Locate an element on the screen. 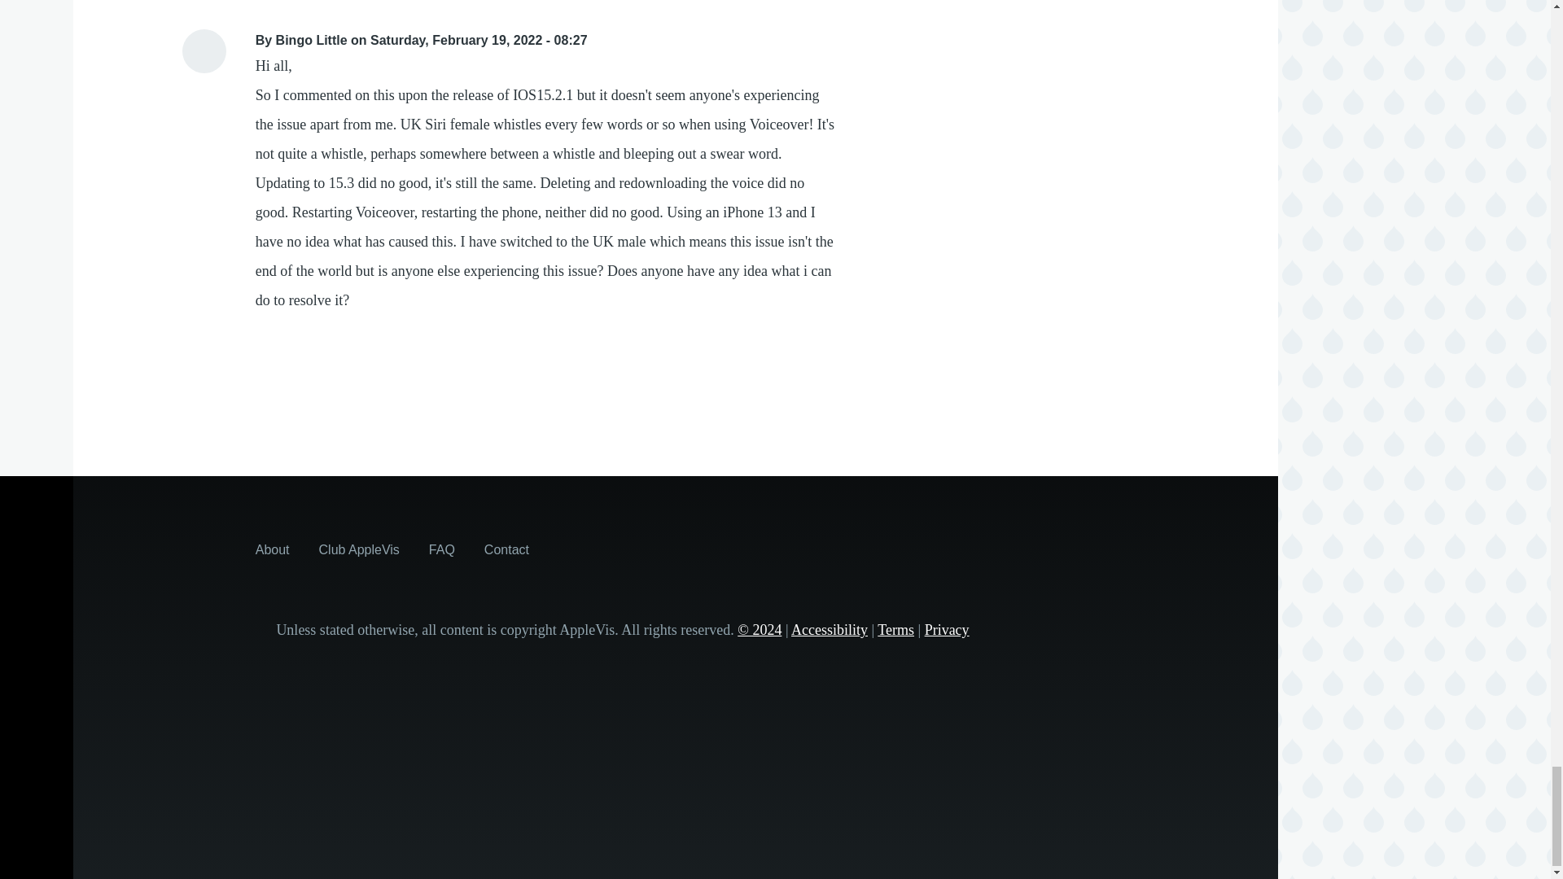 Image resolution: width=1563 pixels, height=879 pixels. Answers to some frequently asked questions about AppleVis is located at coordinates (441, 549).